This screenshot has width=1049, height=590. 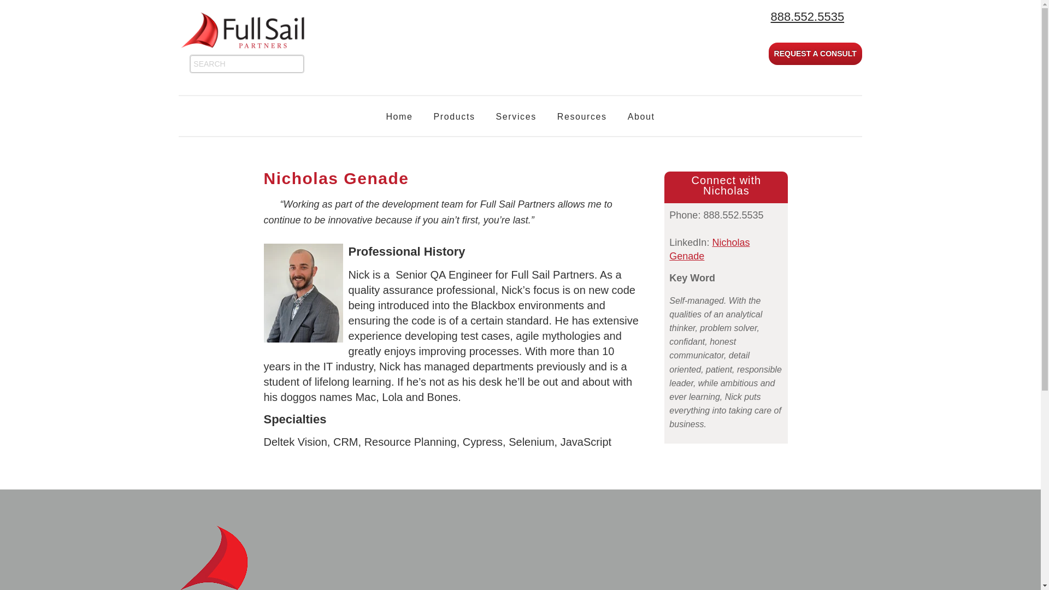 What do you see at coordinates (213, 557) in the screenshot?
I see `Footer-Logo` at bounding box center [213, 557].